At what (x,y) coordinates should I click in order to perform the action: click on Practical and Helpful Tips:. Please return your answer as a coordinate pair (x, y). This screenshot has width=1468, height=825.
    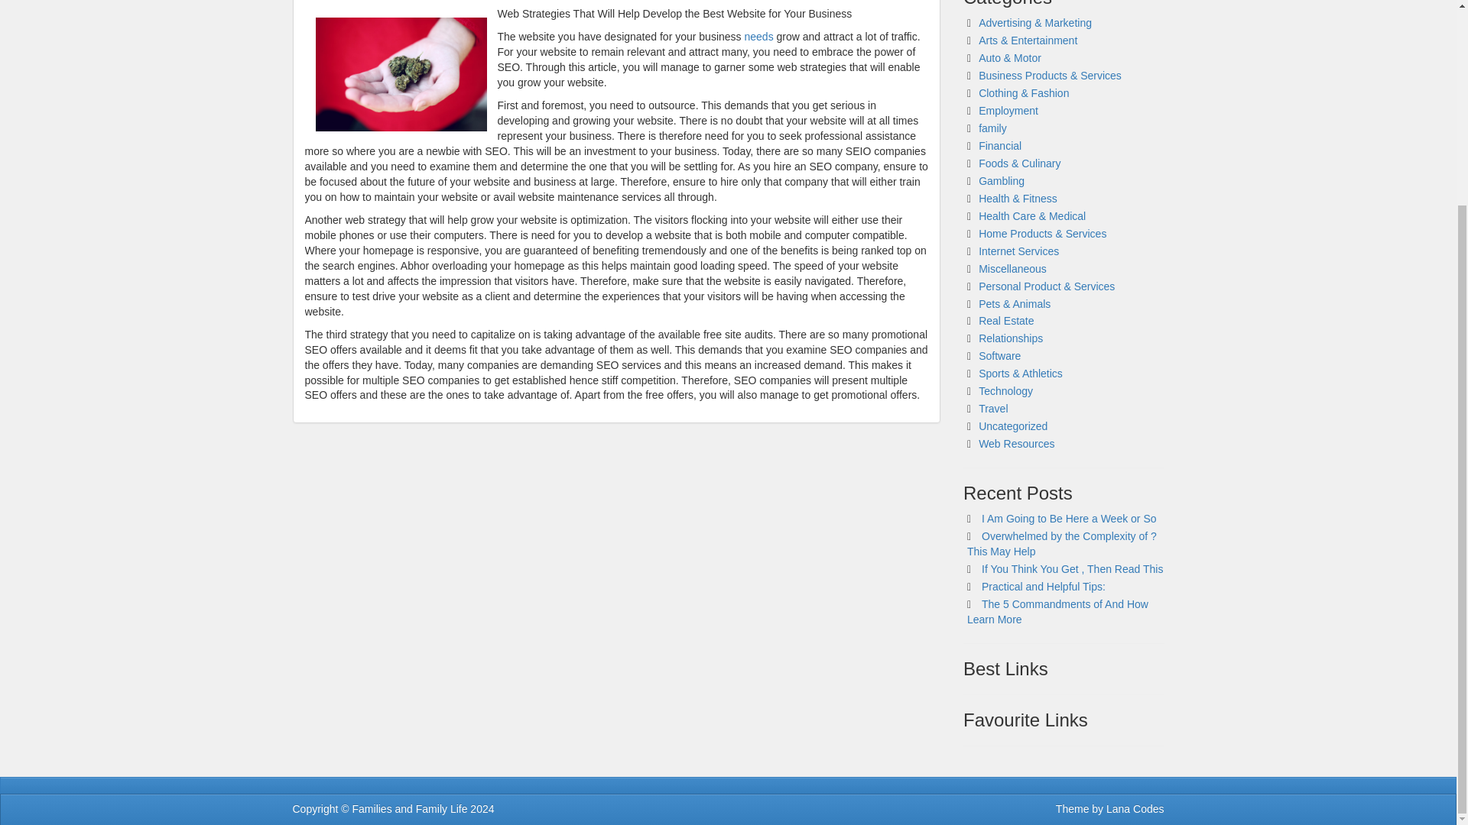
    Looking at the image, I should click on (1043, 587).